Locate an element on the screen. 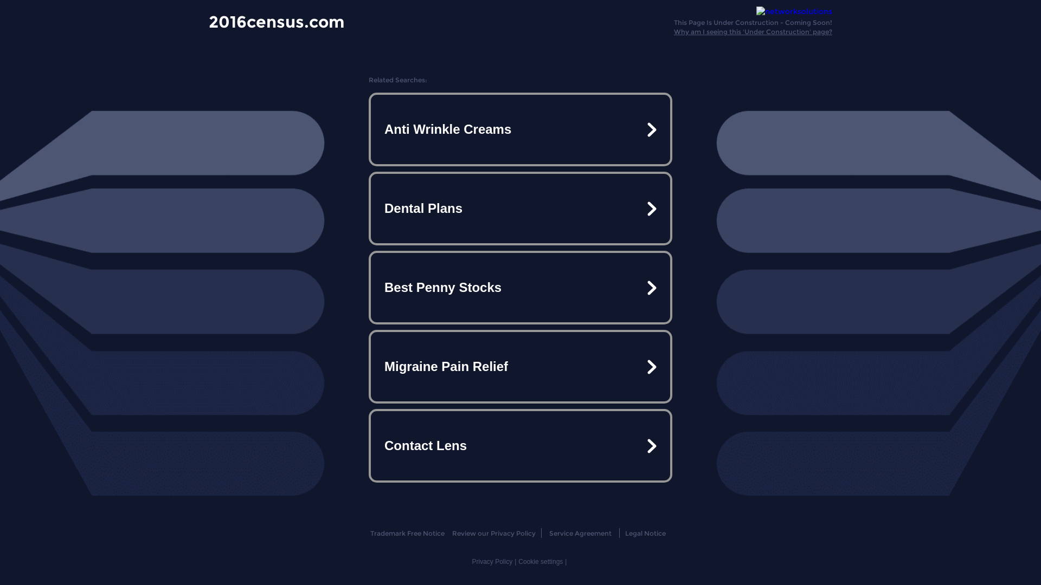 The width and height of the screenshot is (1041, 585). Dental Plans is located at coordinates (520, 209).